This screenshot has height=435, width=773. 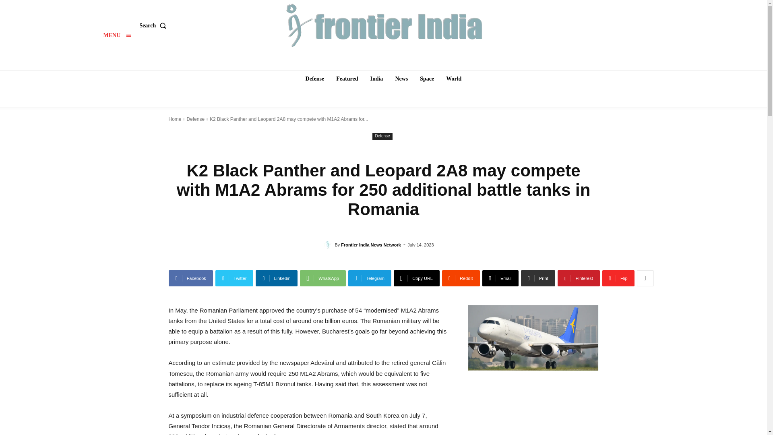 I want to click on Facebook, so click(x=190, y=278).